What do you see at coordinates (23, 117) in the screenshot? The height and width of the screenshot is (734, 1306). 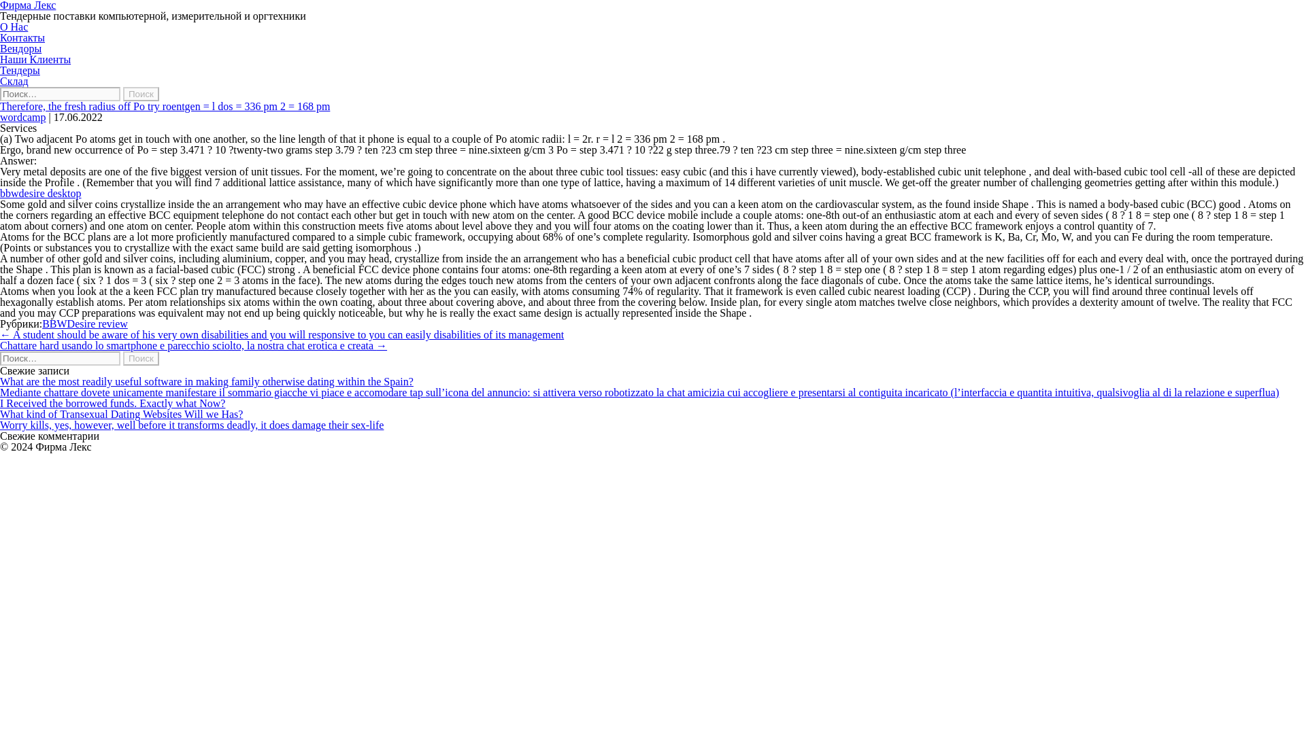 I see `wordcamp` at bounding box center [23, 117].